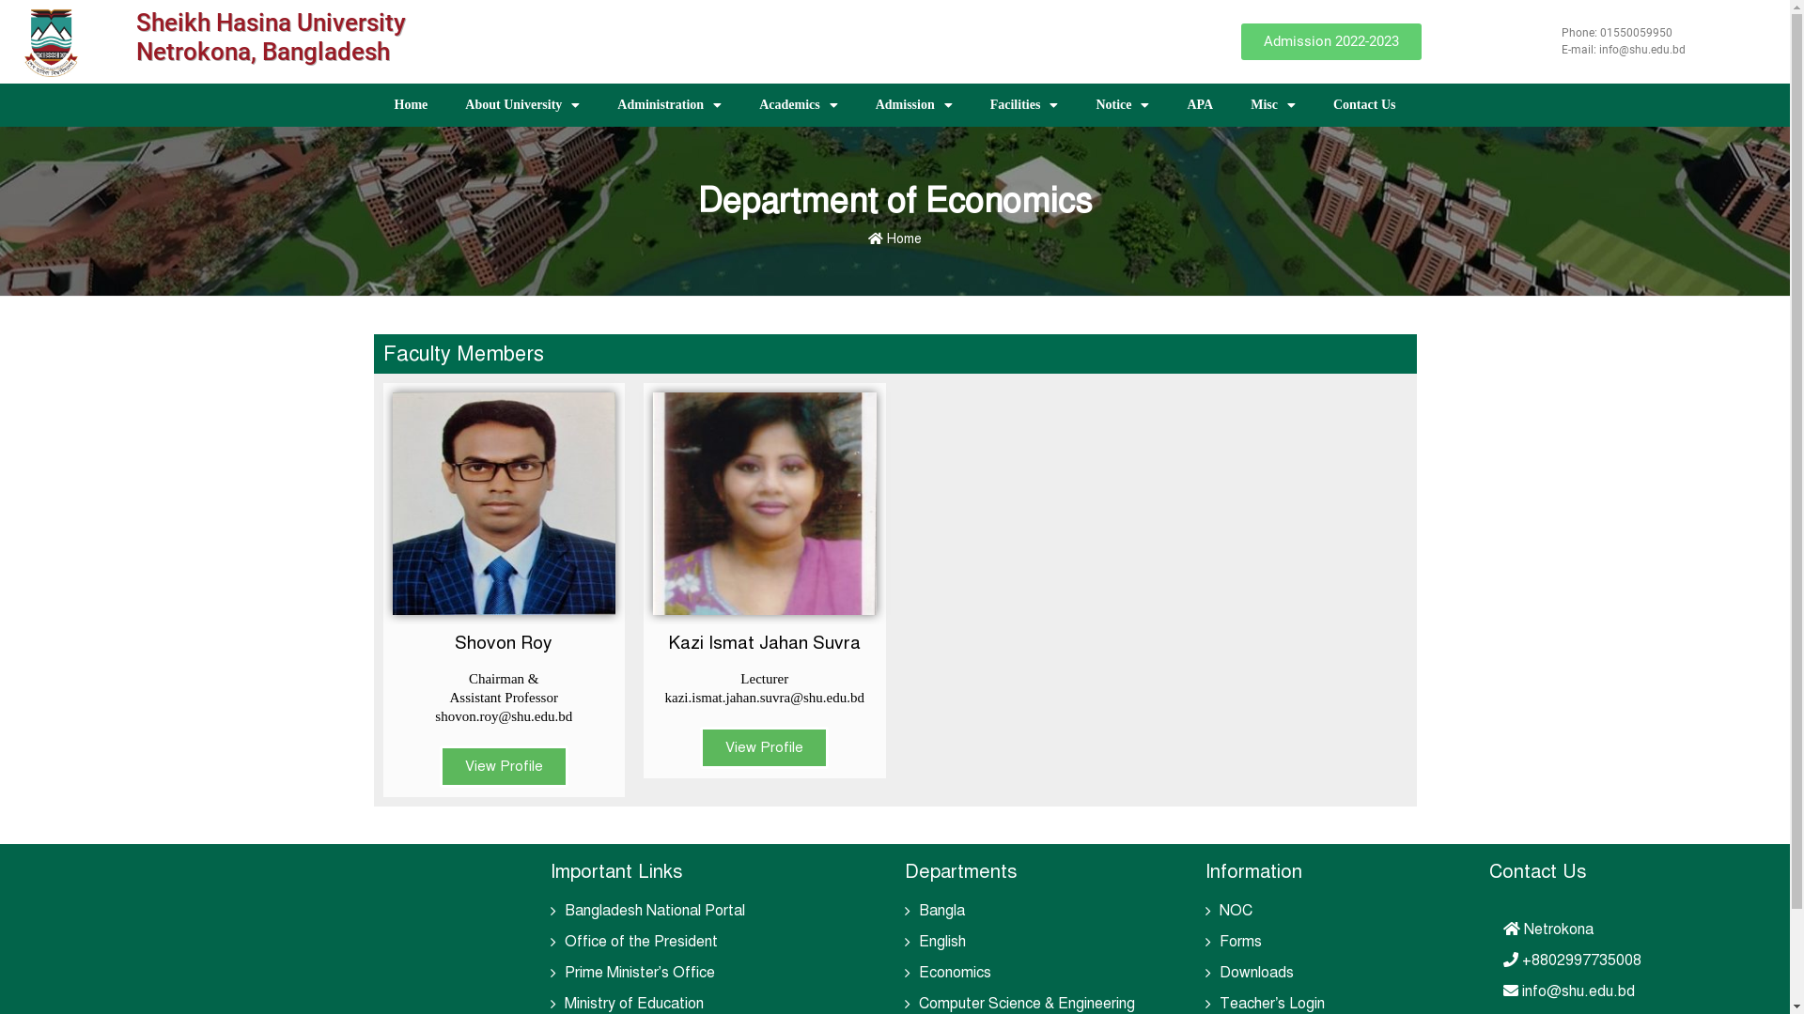  Describe the element at coordinates (504, 766) in the screenshot. I see `View Profile` at that location.